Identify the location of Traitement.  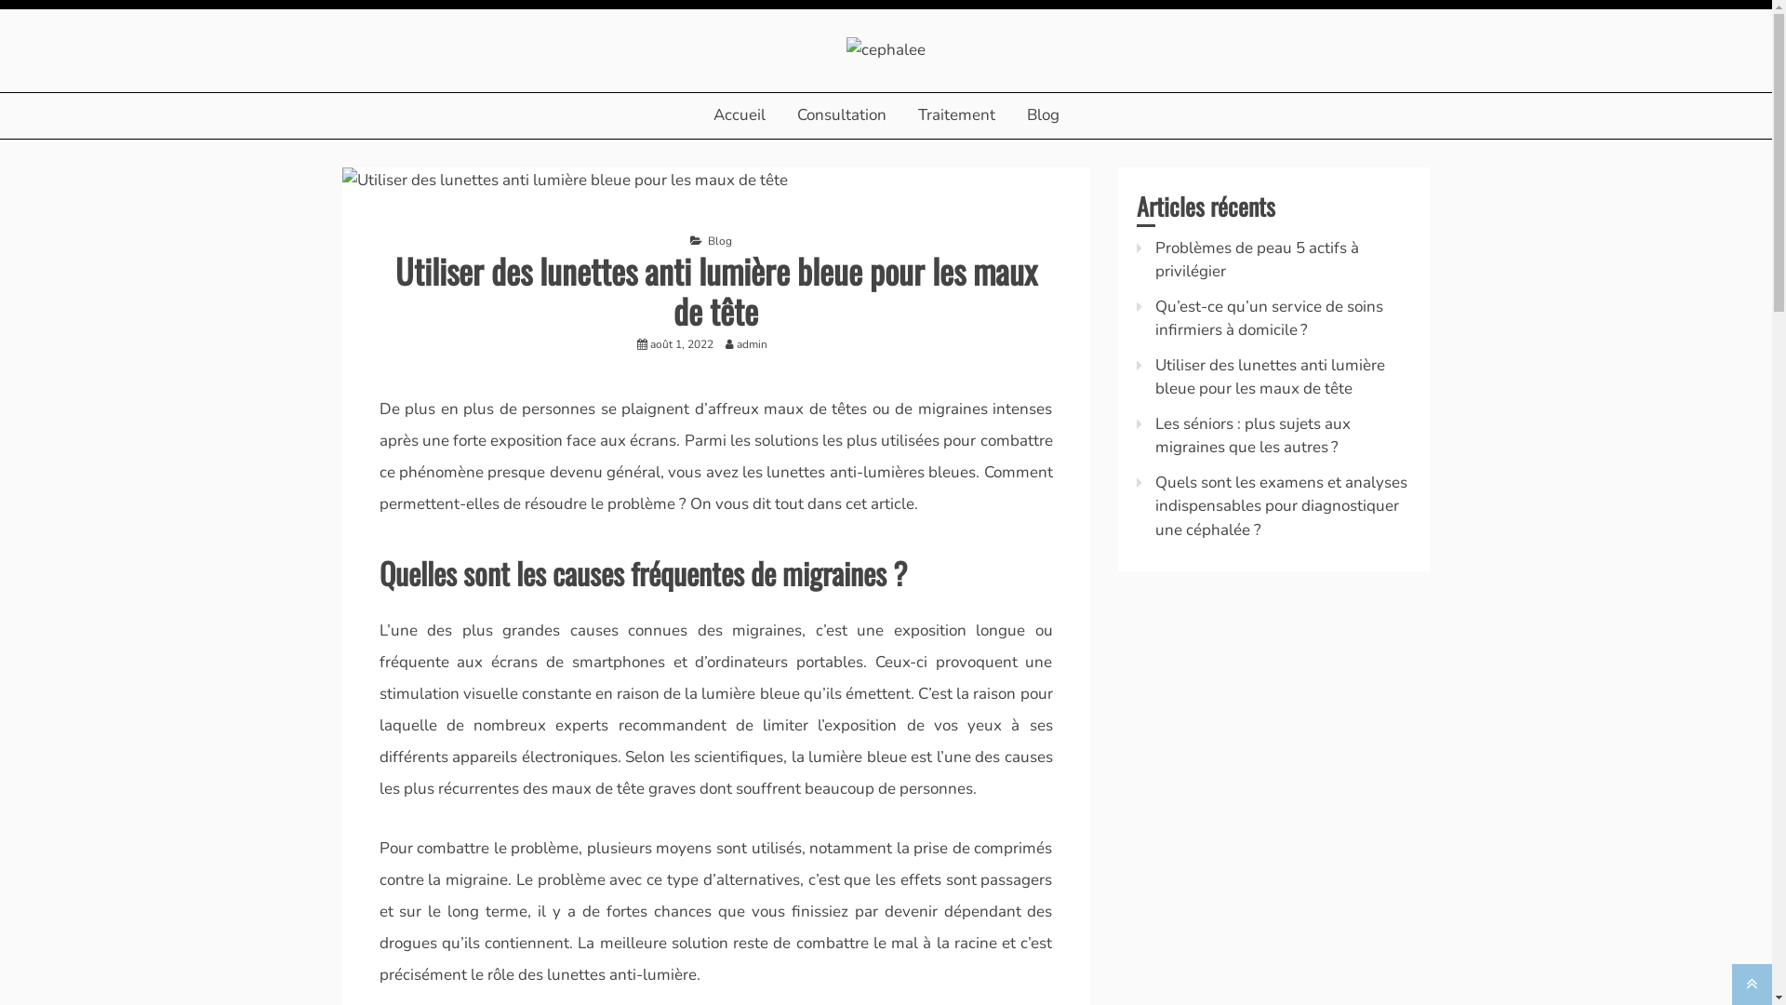
(956, 115).